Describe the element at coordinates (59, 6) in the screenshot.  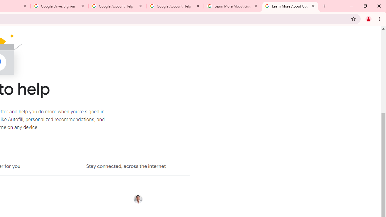
I see `Google Drive: Sign-in` at that location.